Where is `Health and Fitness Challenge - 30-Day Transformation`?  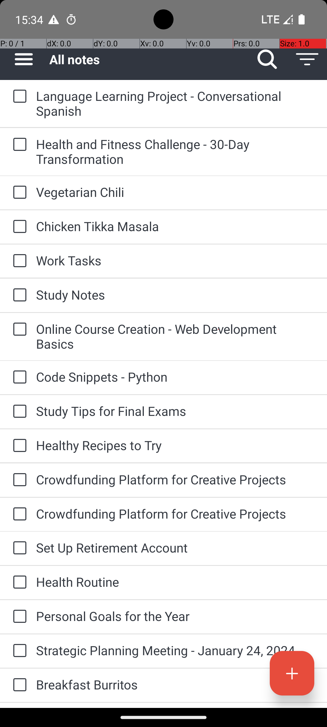 Health and Fitness Challenge - 30-Day Transformation is located at coordinates (176, 151).